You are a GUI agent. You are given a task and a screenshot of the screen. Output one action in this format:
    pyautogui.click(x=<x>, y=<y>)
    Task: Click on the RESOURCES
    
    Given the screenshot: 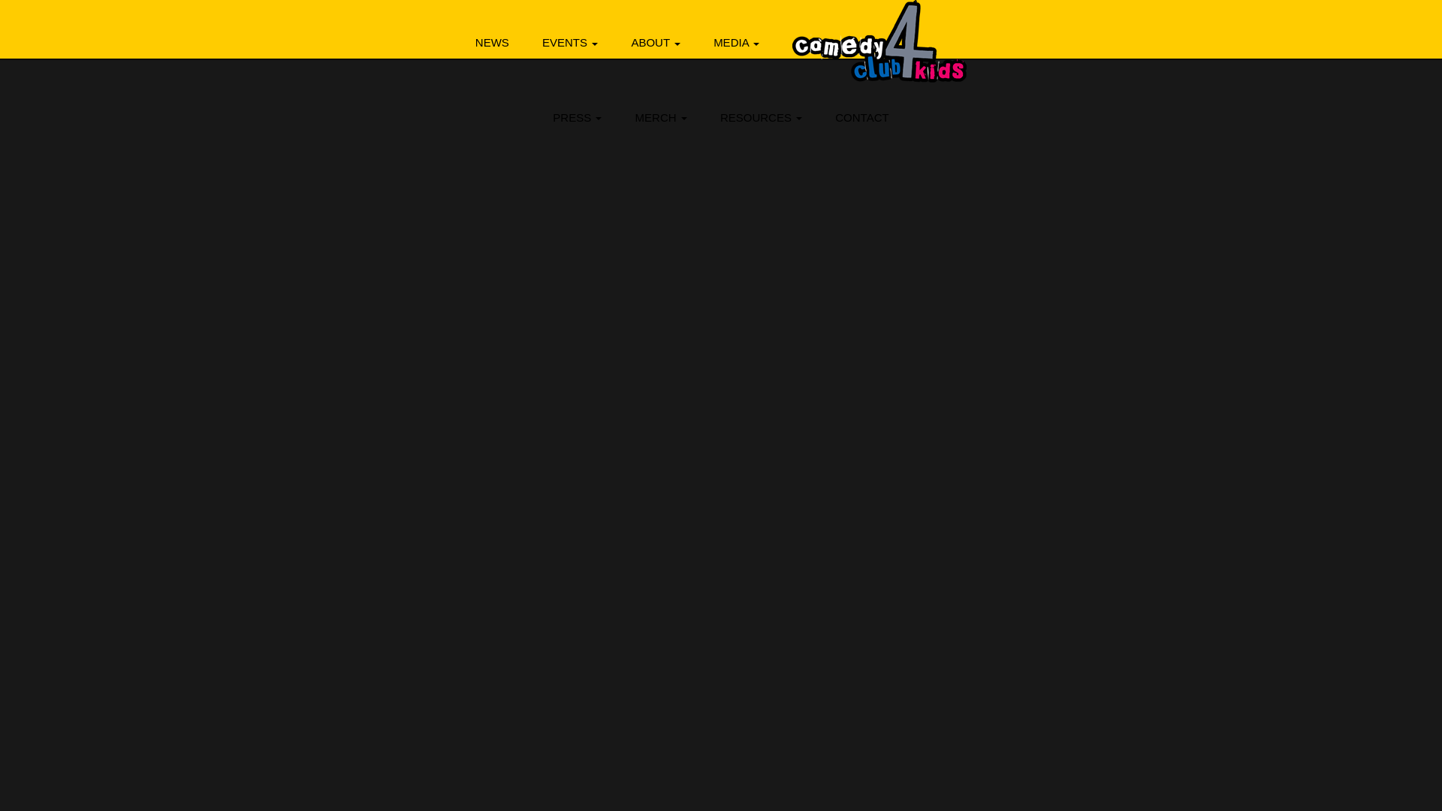 What is the action you would take?
    pyautogui.click(x=761, y=117)
    